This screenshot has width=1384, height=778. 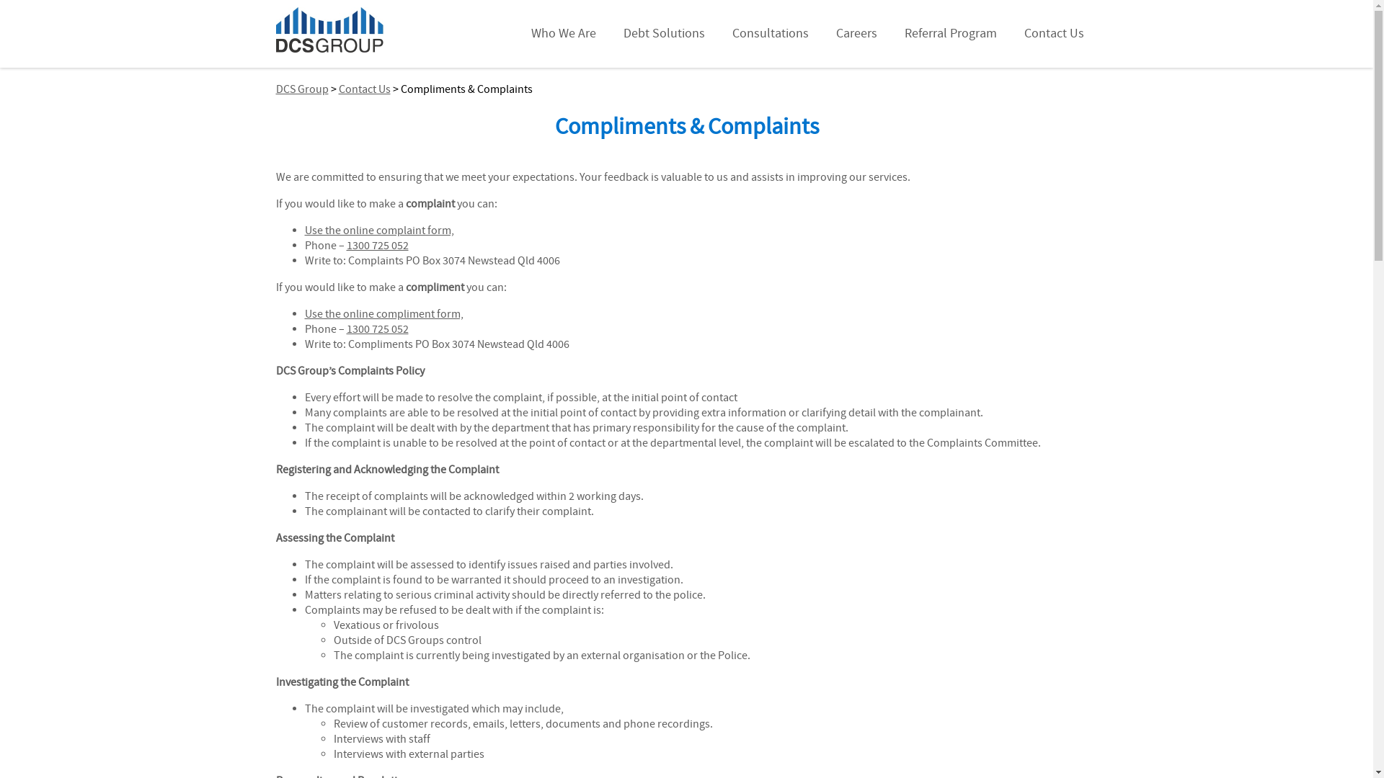 What do you see at coordinates (377, 329) in the screenshot?
I see `1300 725 052` at bounding box center [377, 329].